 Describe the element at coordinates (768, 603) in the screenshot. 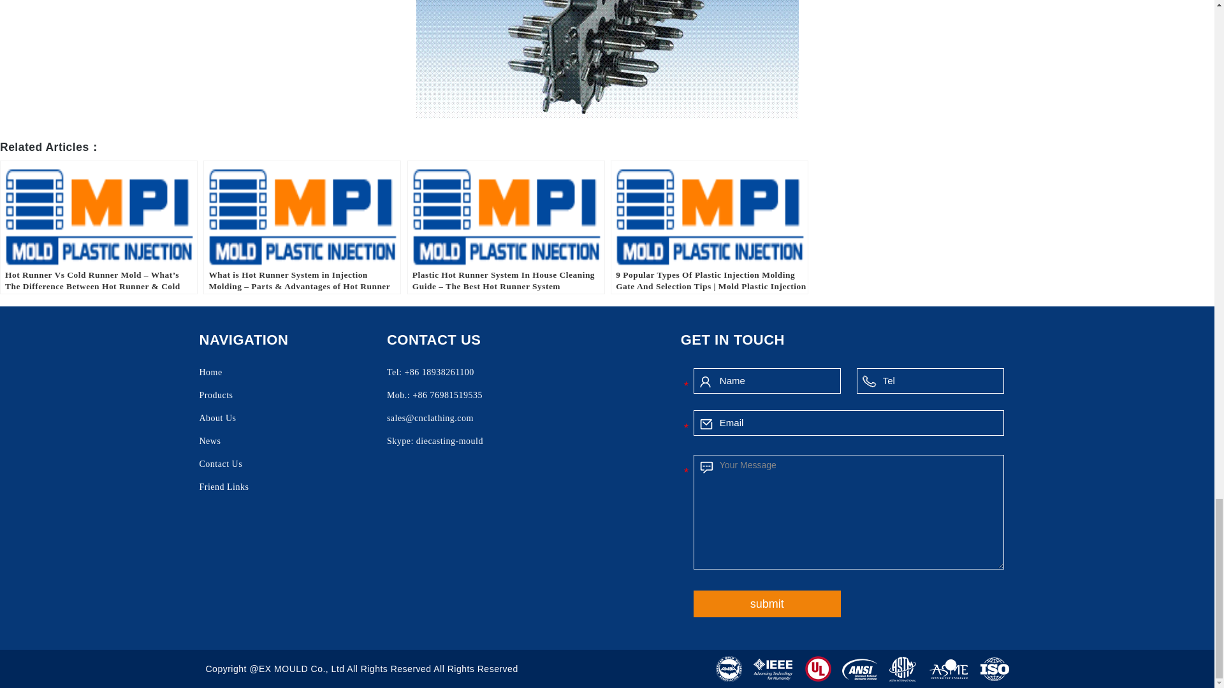

I see `submit` at that location.